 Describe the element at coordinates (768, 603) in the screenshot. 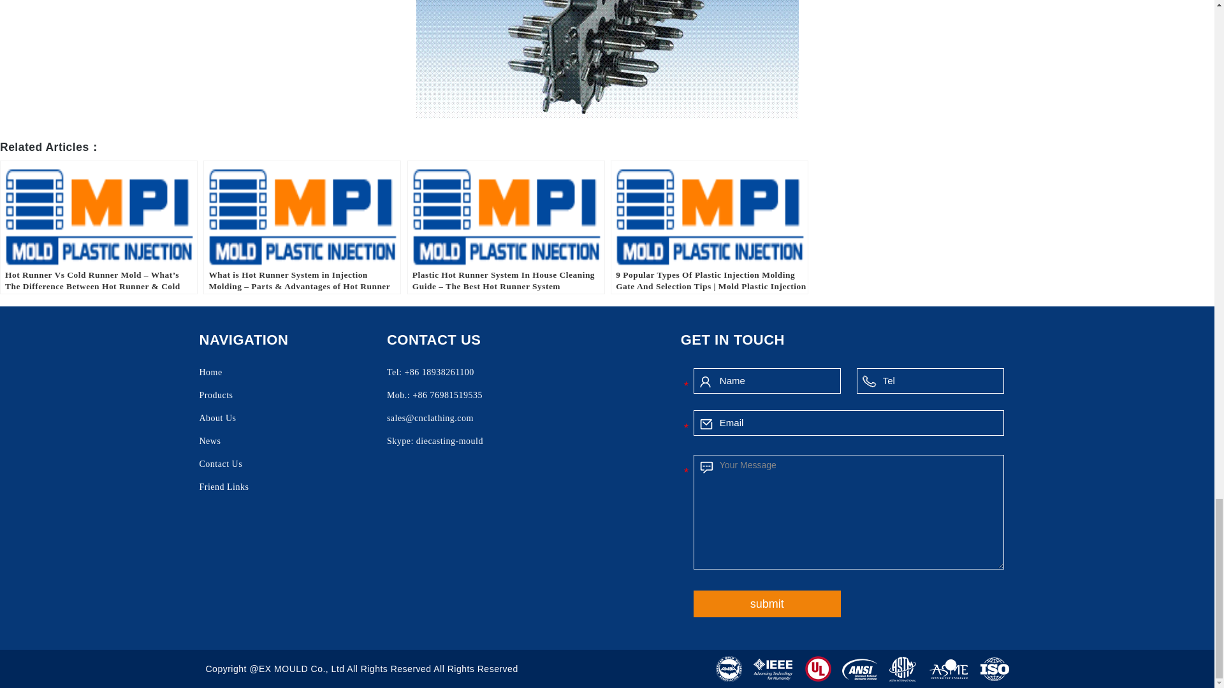

I see `submit` at that location.